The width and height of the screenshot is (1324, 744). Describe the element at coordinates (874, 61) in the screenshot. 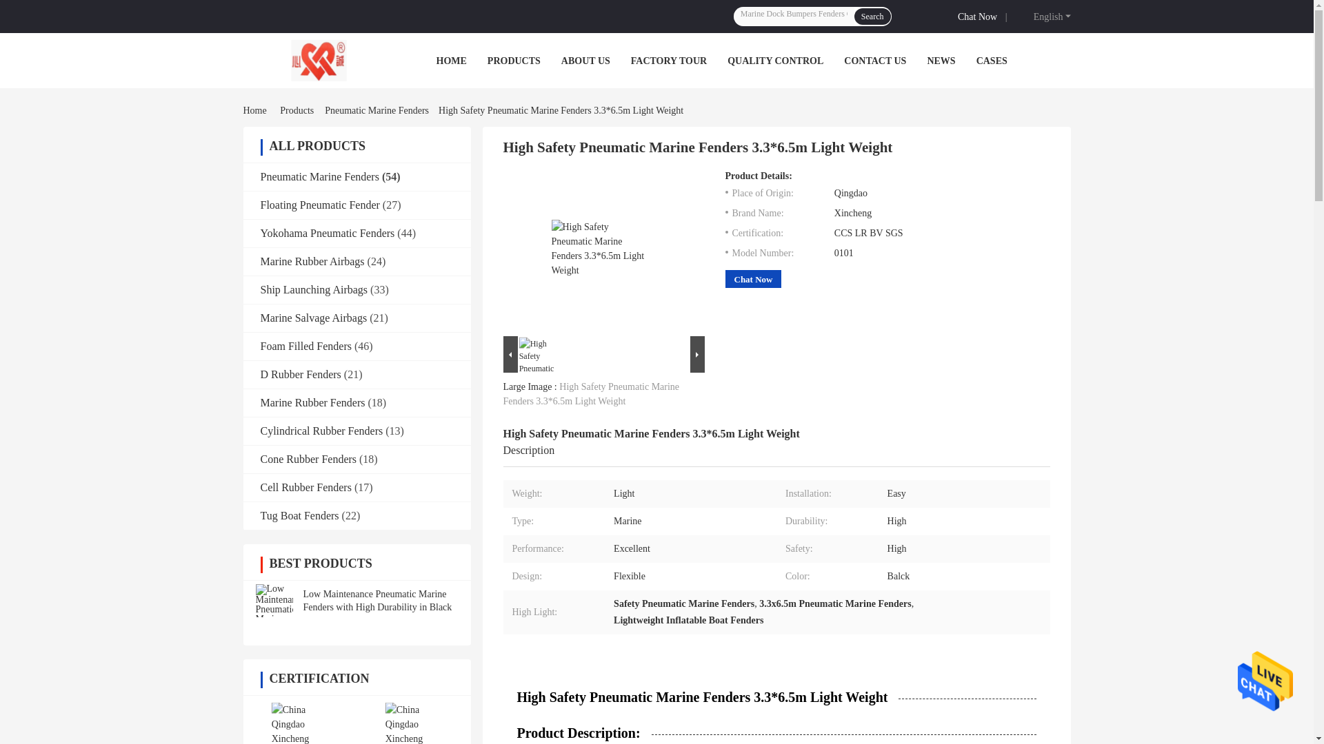

I see `CONTACT US` at that location.